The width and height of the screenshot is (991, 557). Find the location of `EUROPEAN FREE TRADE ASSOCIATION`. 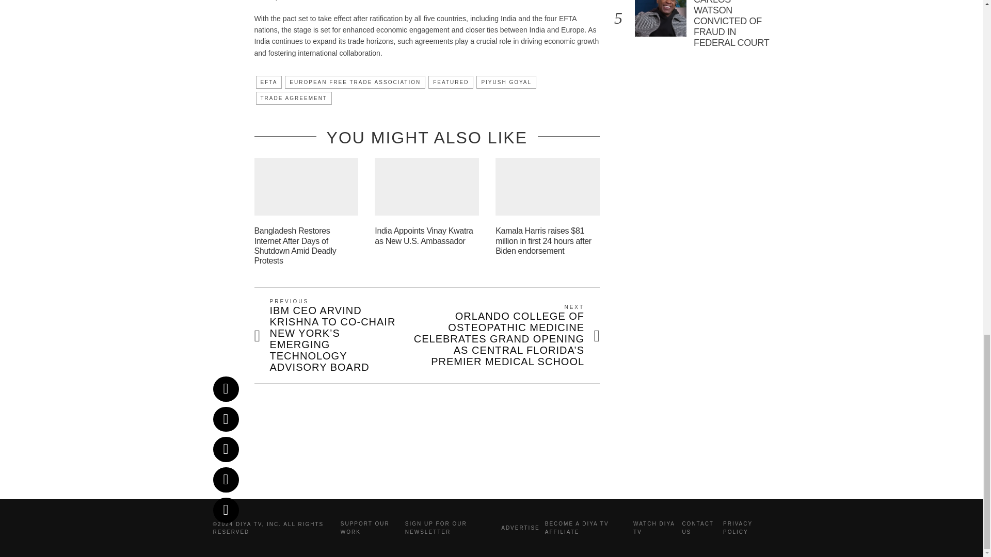

EUROPEAN FREE TRADE ASSOCIATION is located at coordinates (355, 81).